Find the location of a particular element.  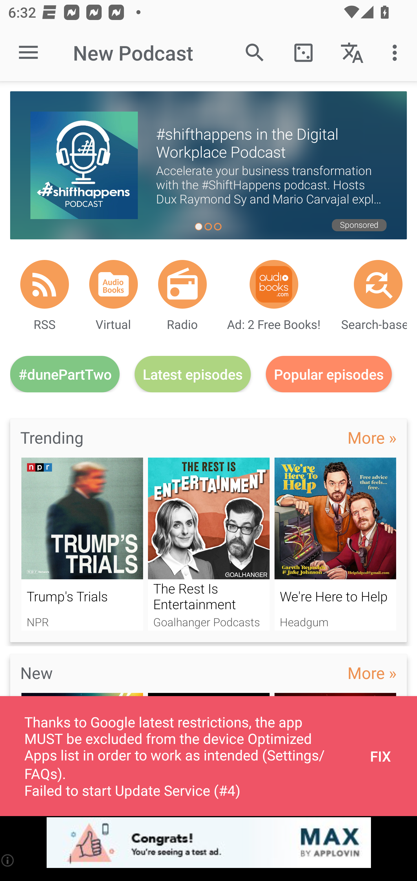

#dunePartTwo is located at coordinates (65, 374).